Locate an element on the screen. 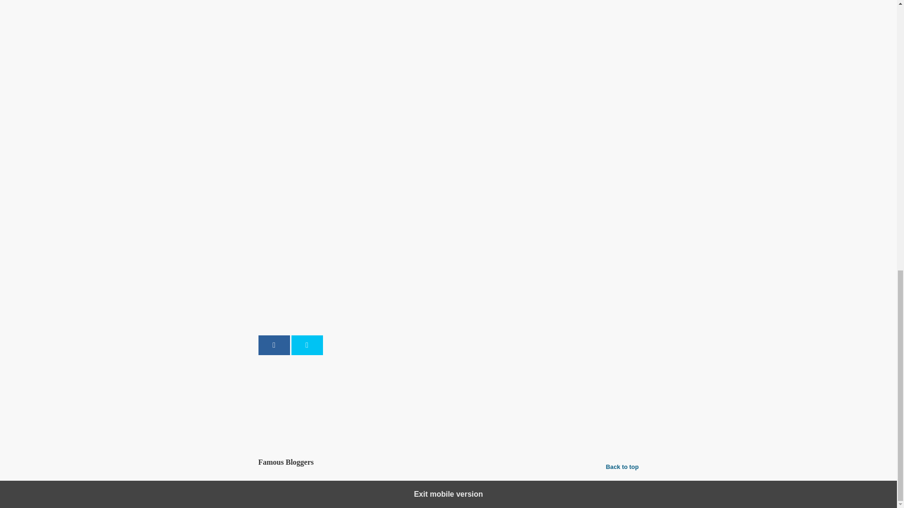 This screenshot has width=904, height=508. article submission is located at coordinates (301, 395).